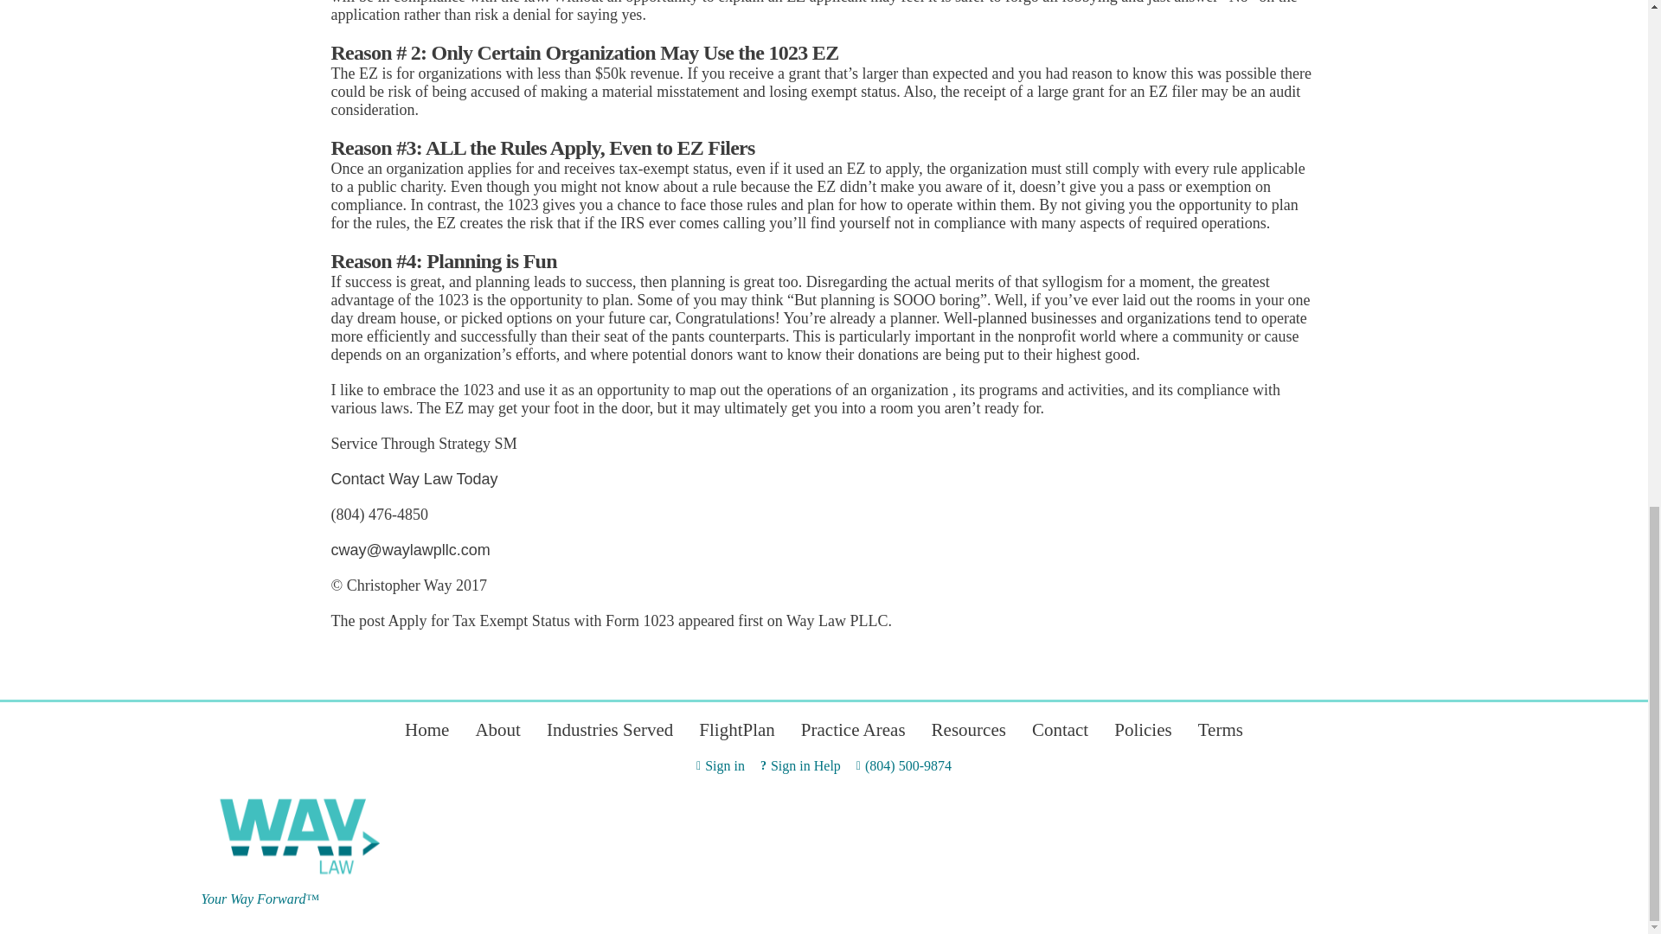  What do you see at coordinates (737, 730) in the screenshot?
I see `FlightPlan` at bounding box center [737, 730].